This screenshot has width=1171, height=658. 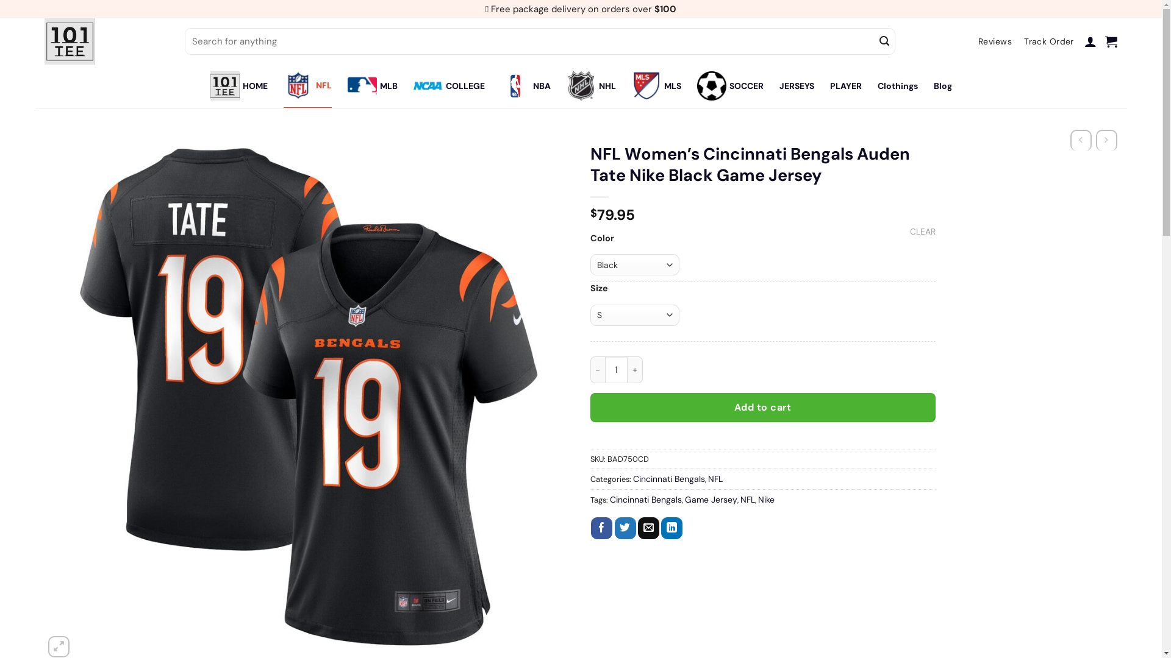 I want to click on Share on Twitter, so click(x=626, y=528).